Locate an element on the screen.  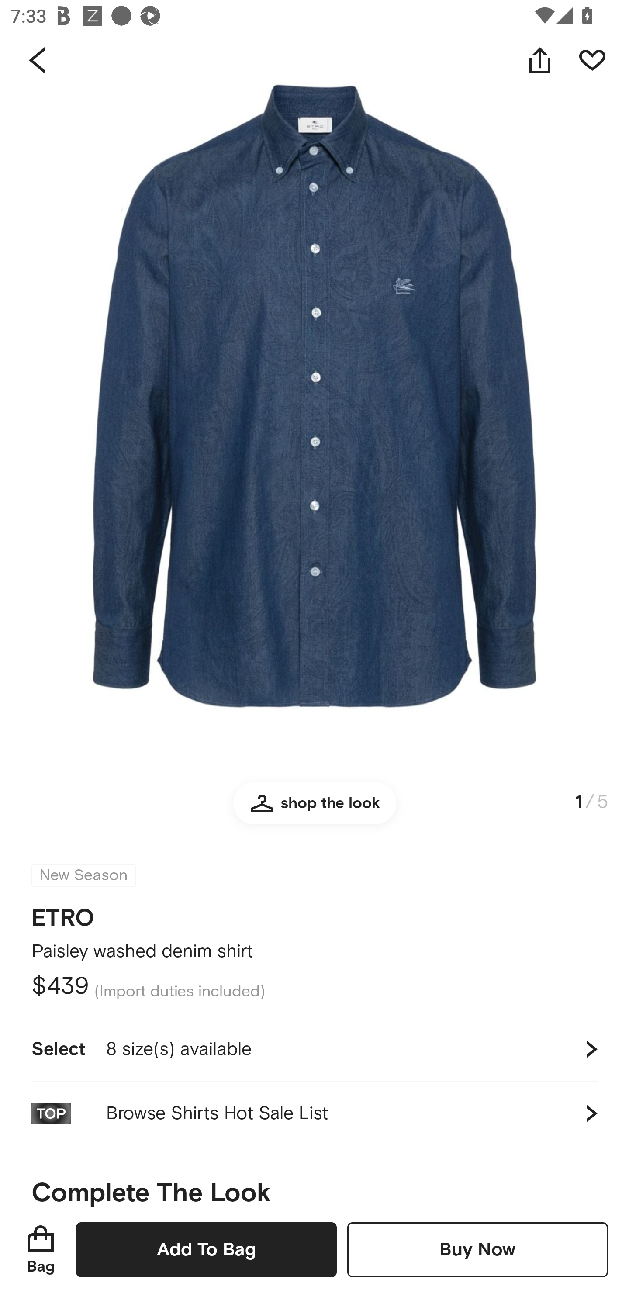
ETRO is located at coordinates (63, 913).